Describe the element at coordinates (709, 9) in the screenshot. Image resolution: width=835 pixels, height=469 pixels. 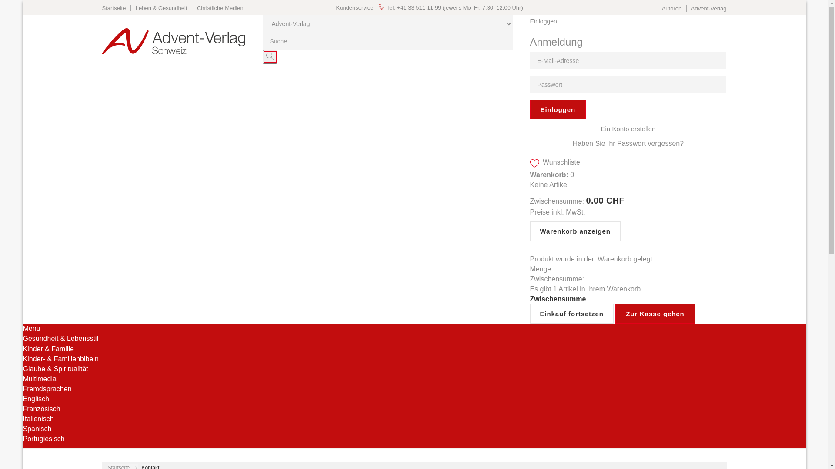
I see `Advent-Verlag` at that location.